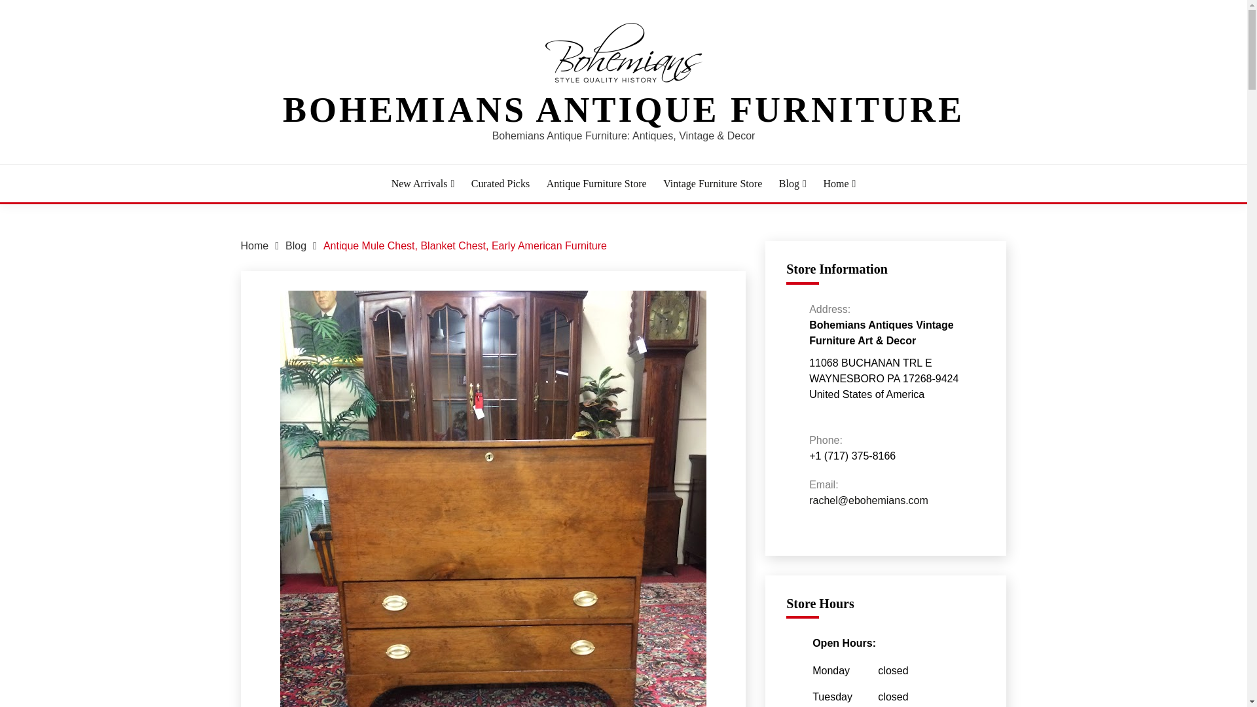 This screenshot has width=1257, height=707. What do you see at coordinates (500, 183) in the screenshot?
I see `Curated Picks` at bounding box center [500, 183].